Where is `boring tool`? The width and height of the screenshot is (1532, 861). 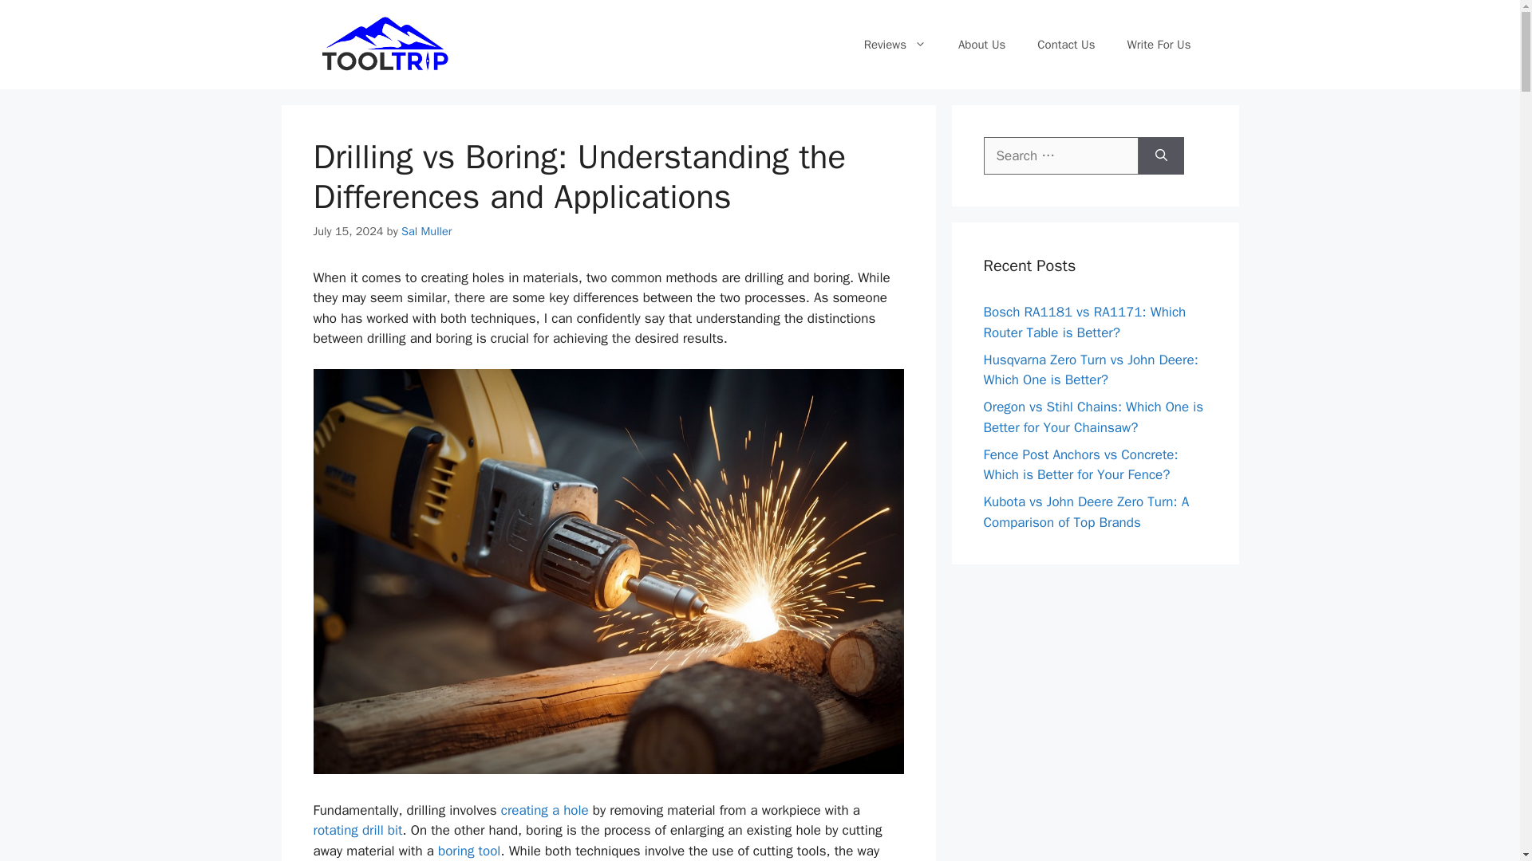 boring tool is located at coordinates (469, 851).